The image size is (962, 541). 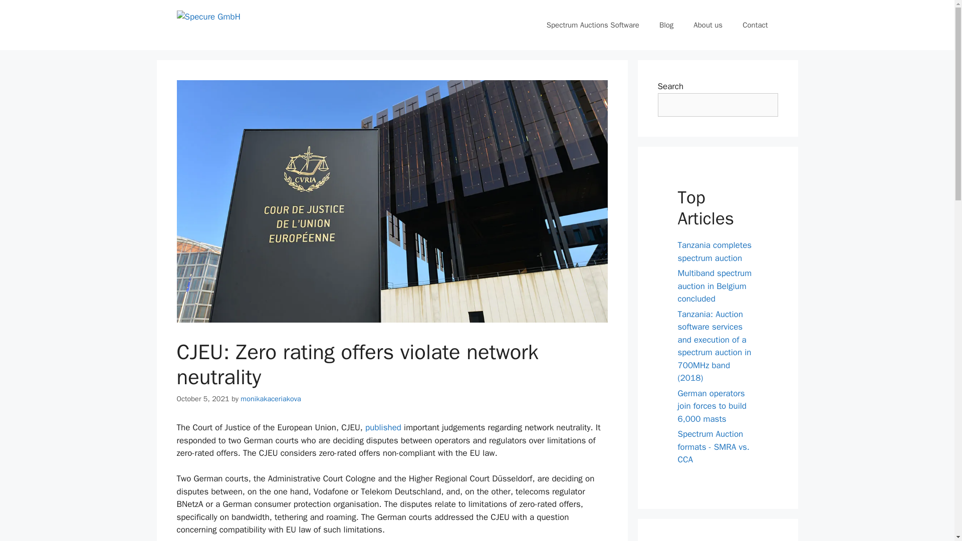 I want to click on RSS - Posts, so click(x=679, y=540).